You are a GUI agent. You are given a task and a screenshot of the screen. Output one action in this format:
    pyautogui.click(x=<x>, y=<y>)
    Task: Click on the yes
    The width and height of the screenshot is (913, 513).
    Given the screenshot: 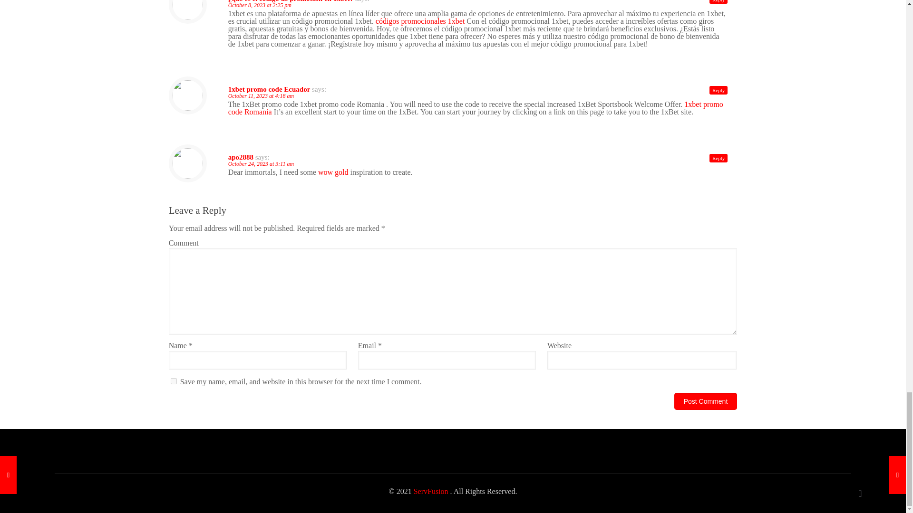 What is the action you would take?
    pyautogui.click(x=174, y=381)
    